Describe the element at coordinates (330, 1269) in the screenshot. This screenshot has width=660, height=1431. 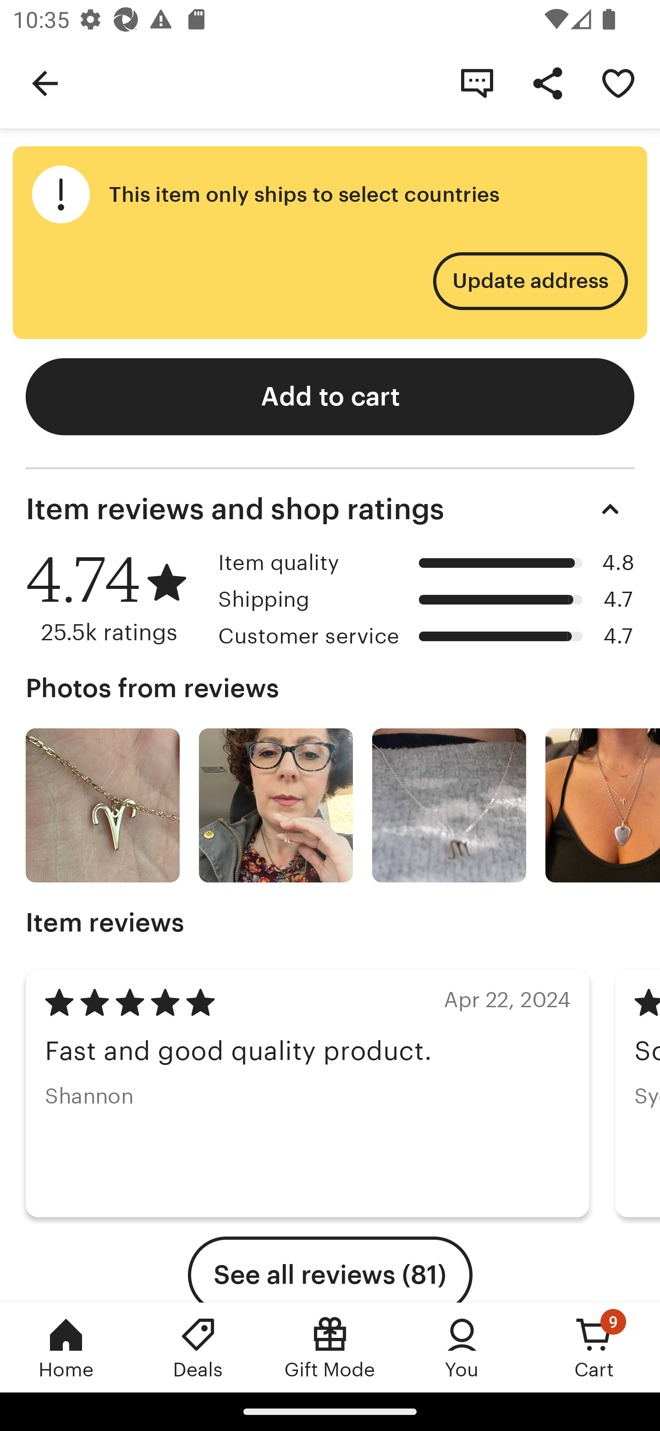
I see `See all reviews (81)` at that location.